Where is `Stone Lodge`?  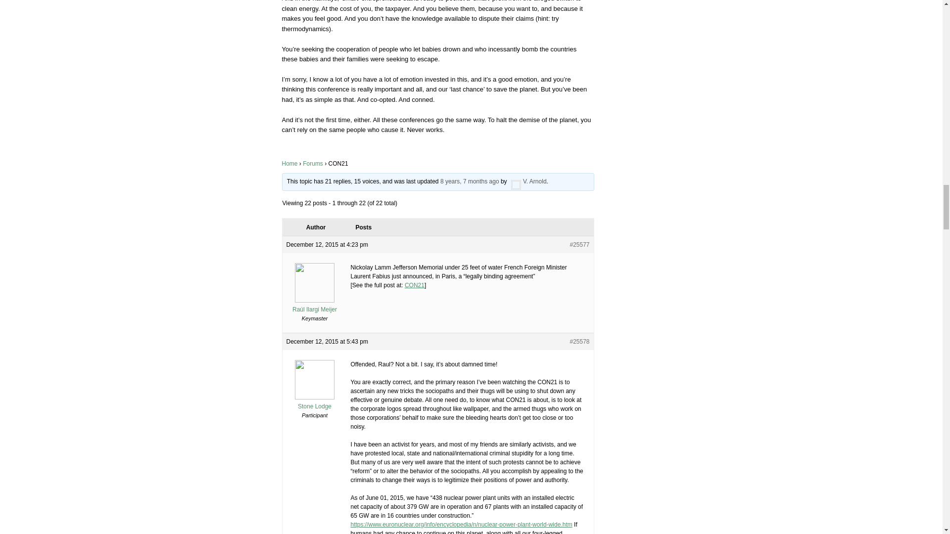 Stone Lodge is located at coordinates (314, 402).